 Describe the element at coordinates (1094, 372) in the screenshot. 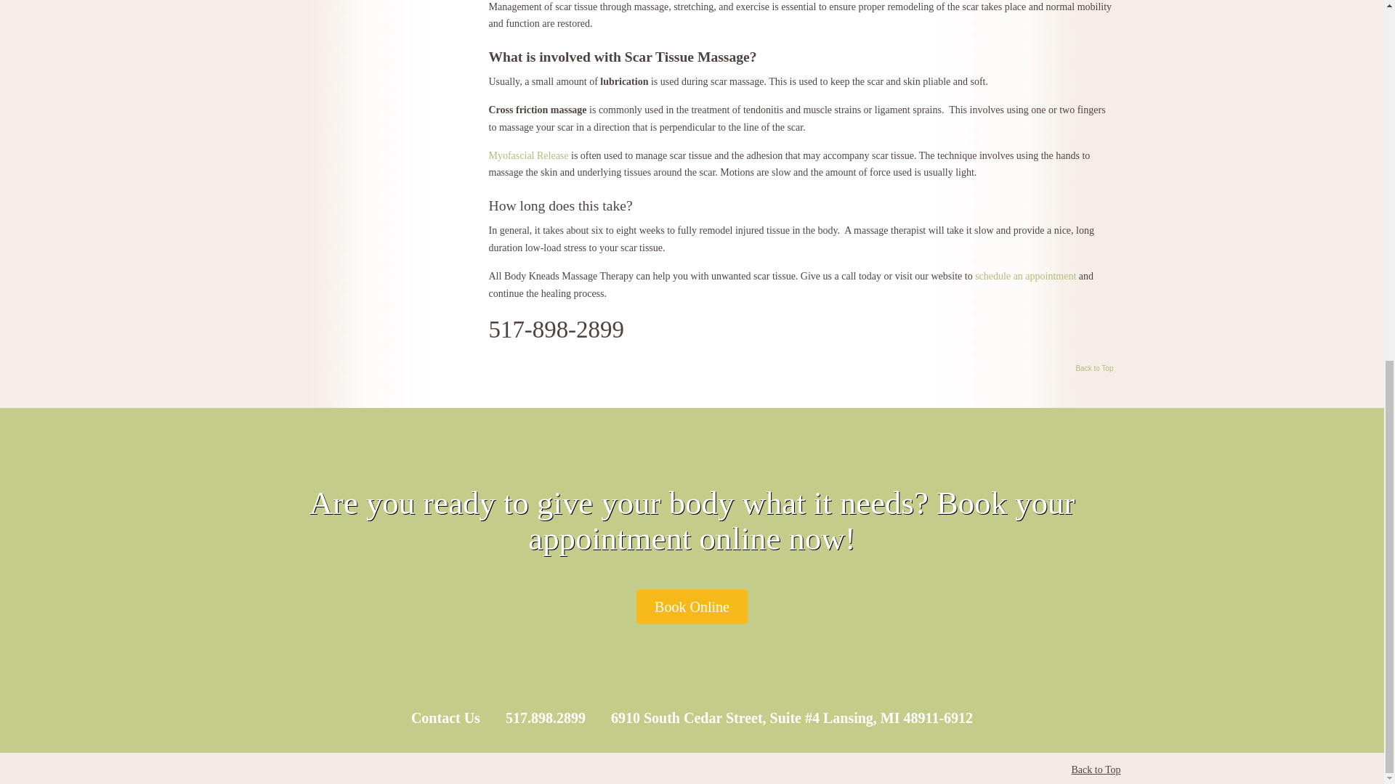

I see `Top of Page` at that location.